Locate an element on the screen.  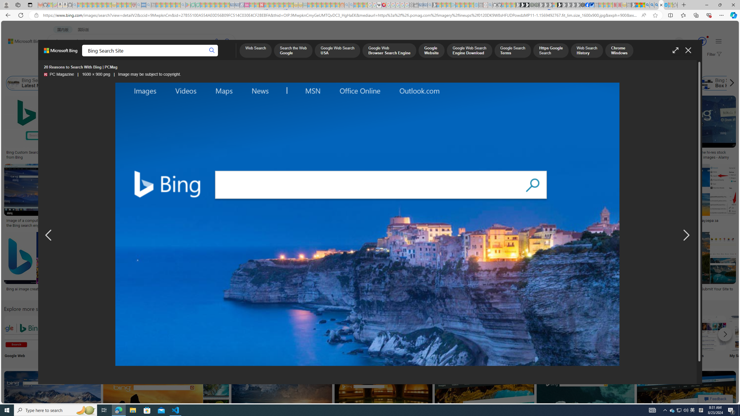
Image result for Bing Search Site is located at coordinates (687, 397).